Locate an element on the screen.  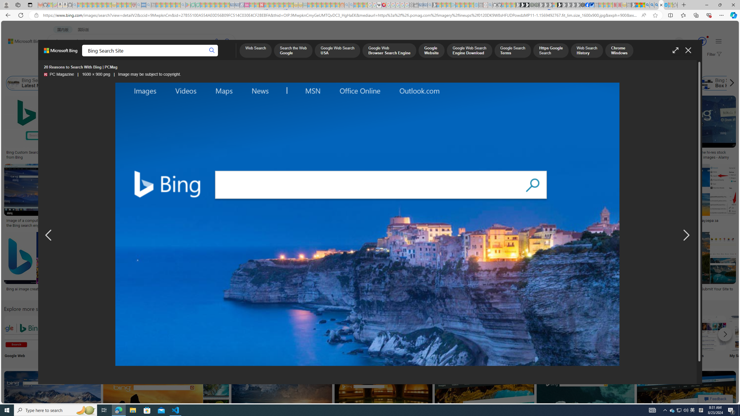
Image result for Bing Search Site is located at coordinates (687, 397).